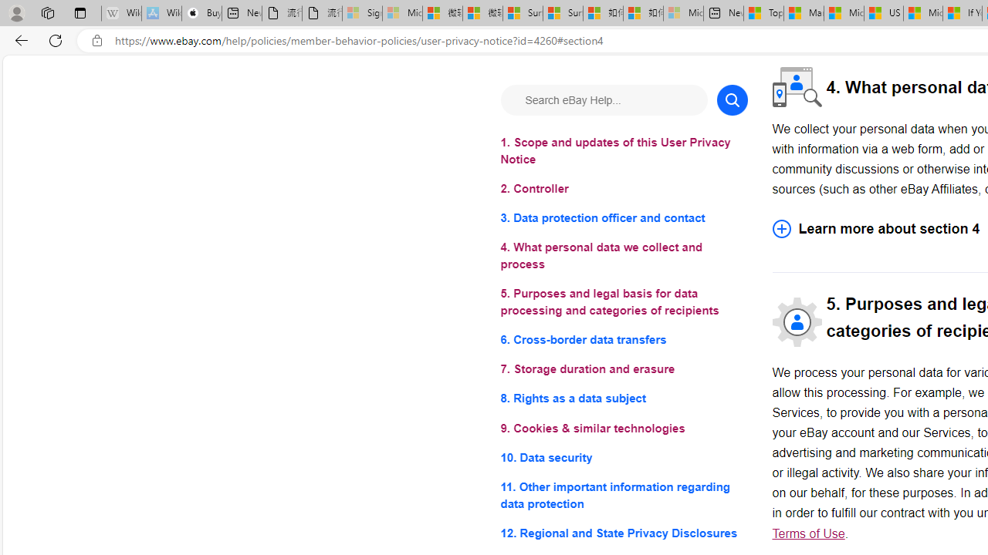 The width and height of the screenshot is (988, 555). Describe the element at coordinates (624, 532) in the screenshot. I see `12. Regional and State Privacy Disclosures` at that location.